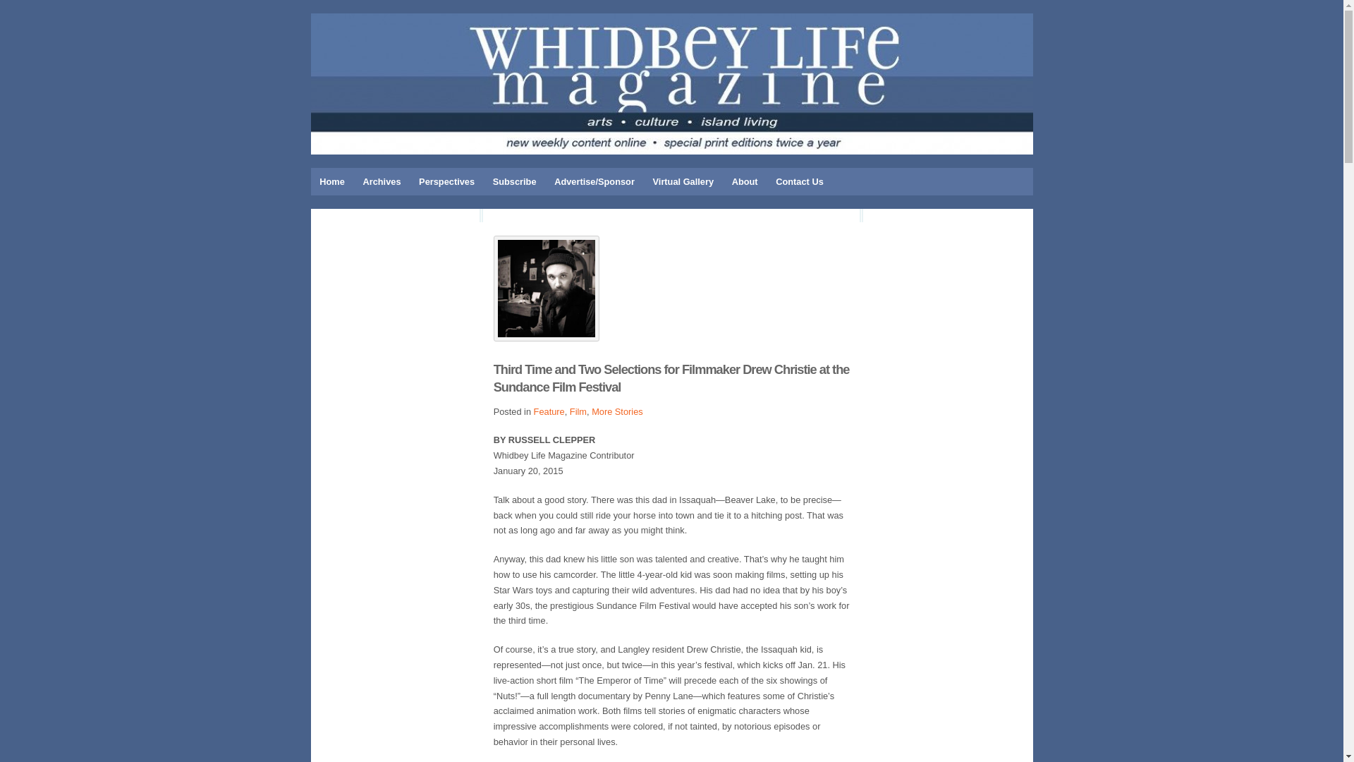  I want to click on Contact Us, so click(799, 181).